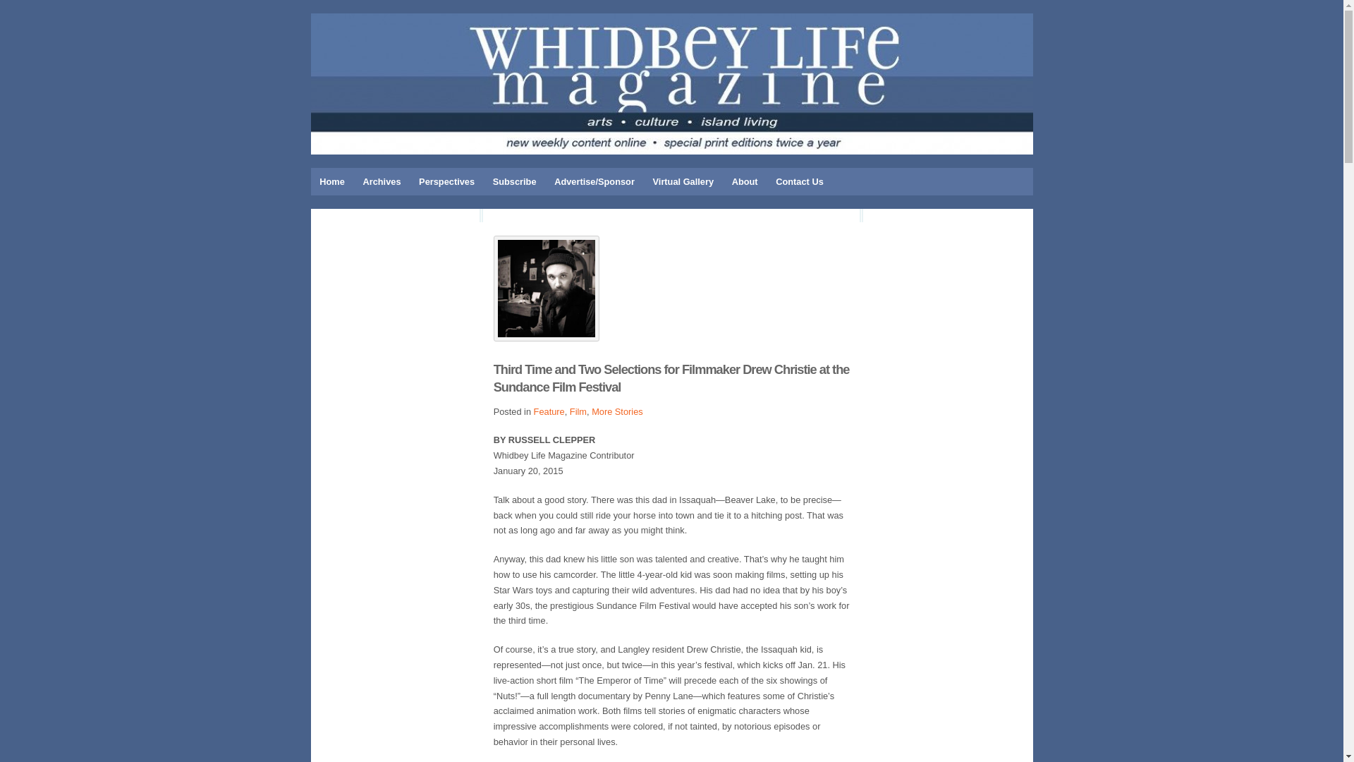  I want to click on Contact Us, so click(799, 181).